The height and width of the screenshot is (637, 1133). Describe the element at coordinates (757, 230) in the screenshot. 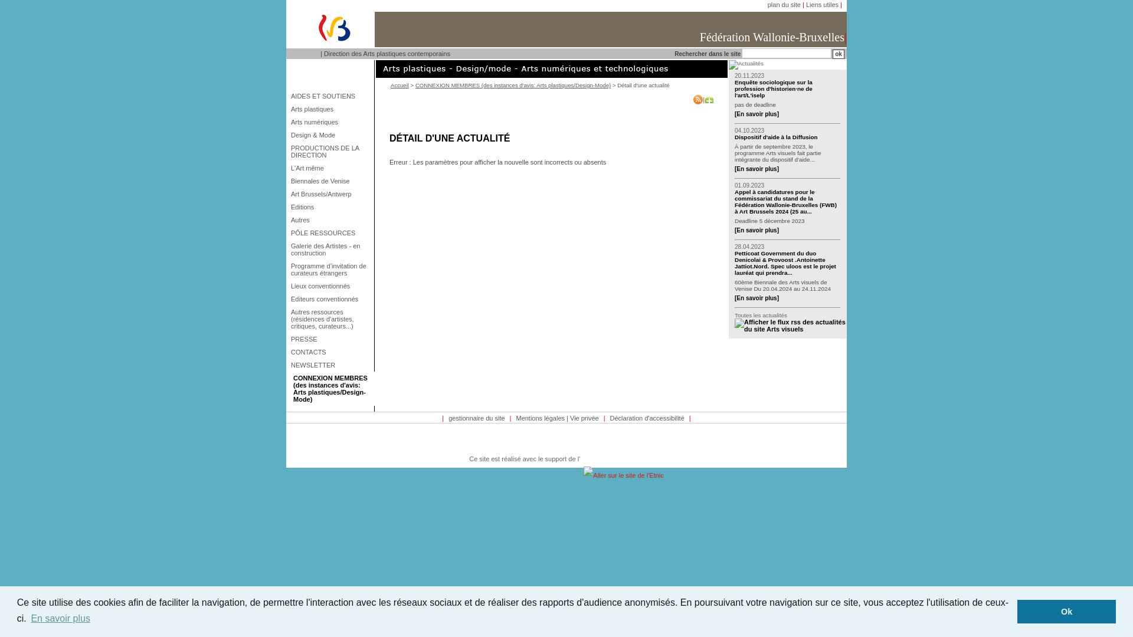

I see `[En savoir plus]` at that location.